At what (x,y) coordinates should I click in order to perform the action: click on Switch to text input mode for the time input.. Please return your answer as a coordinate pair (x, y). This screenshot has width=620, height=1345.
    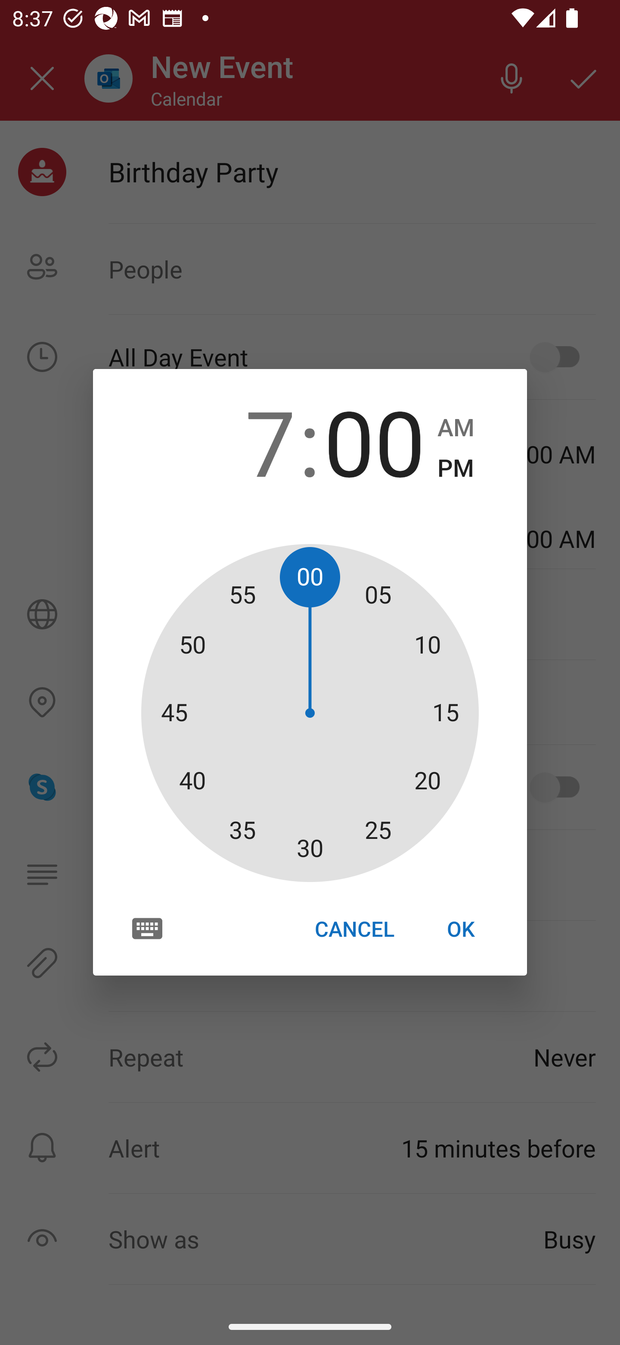
    Looking at the image, I should click on (147, 928).